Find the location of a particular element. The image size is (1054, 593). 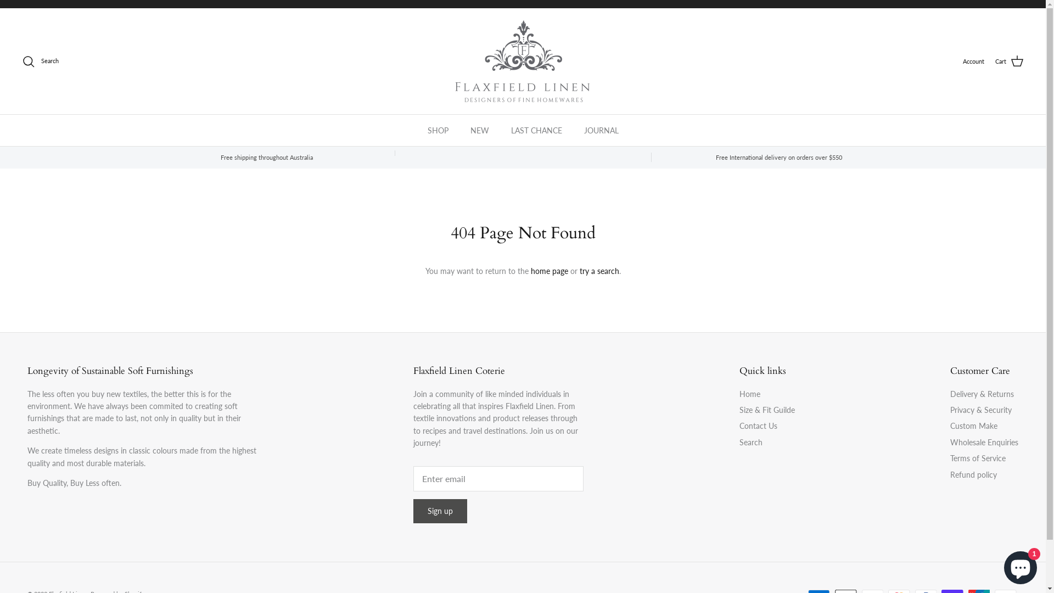

Cart is located at coordinates (1010, 61).